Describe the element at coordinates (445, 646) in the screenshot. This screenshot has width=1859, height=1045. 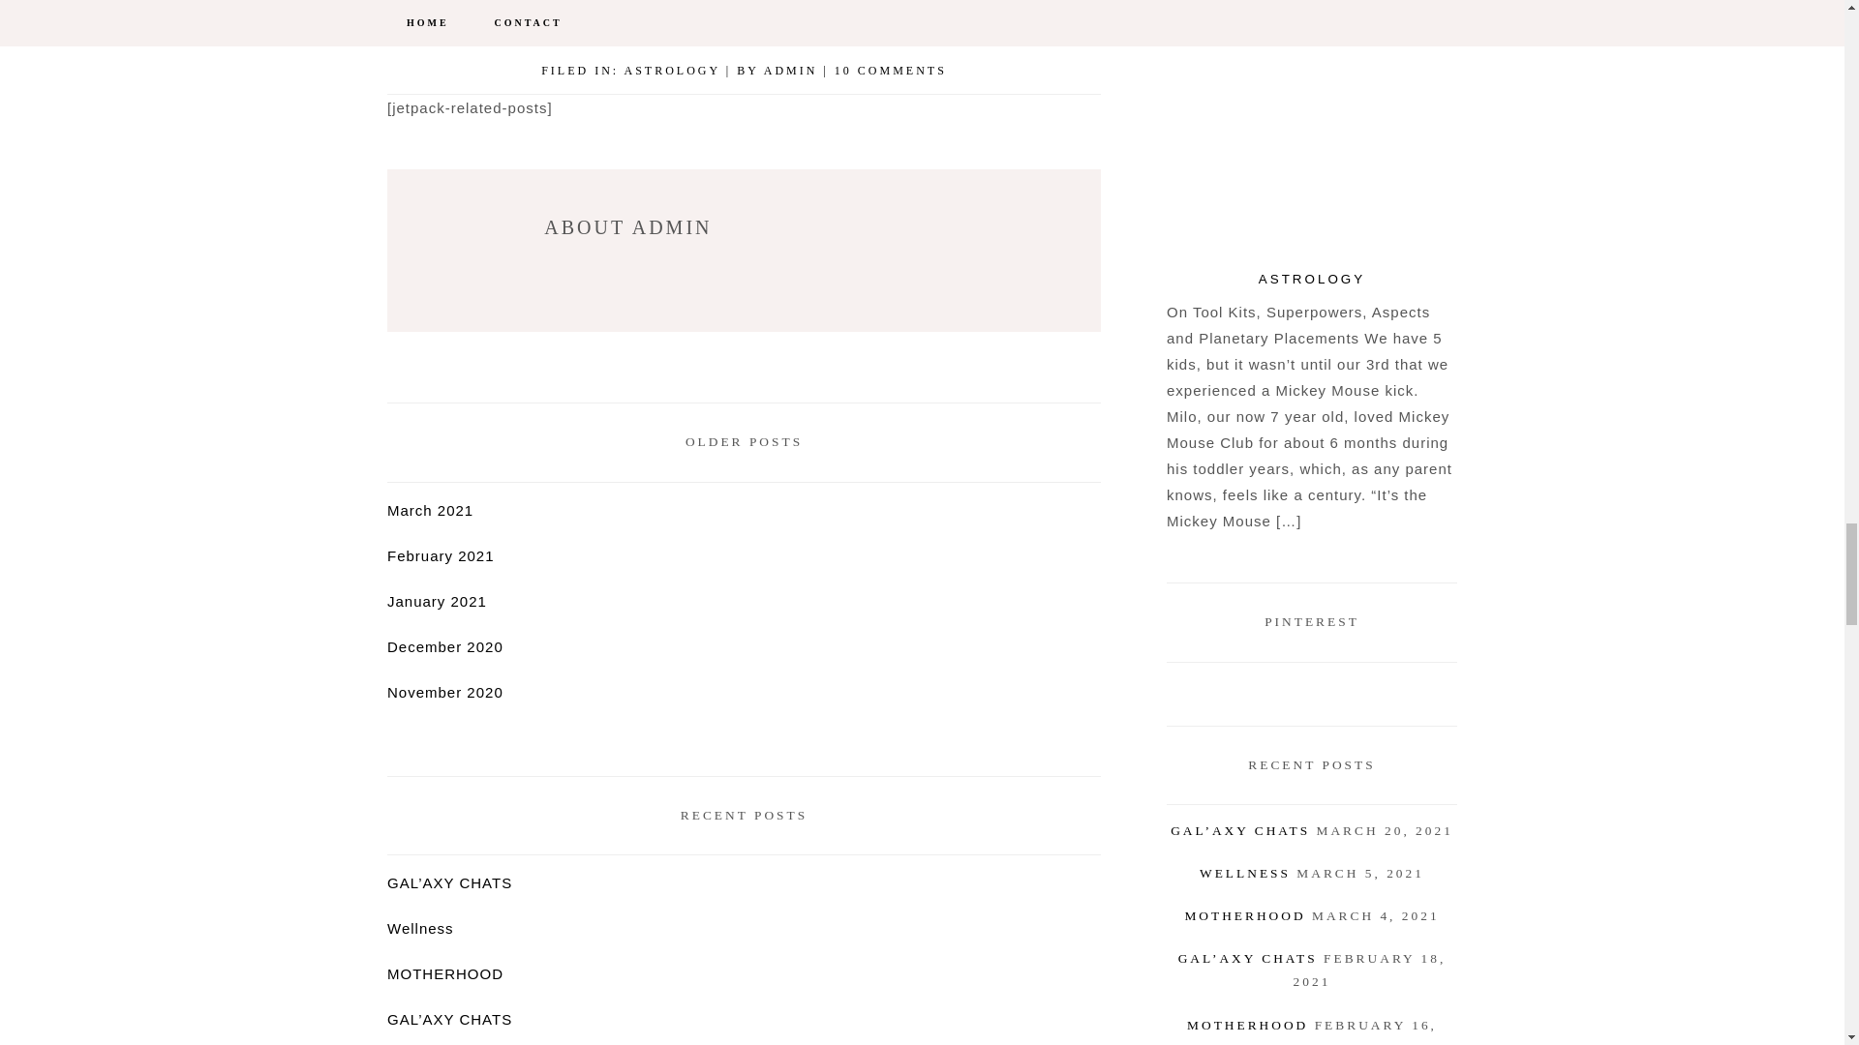
I see `December 2020` at that location.